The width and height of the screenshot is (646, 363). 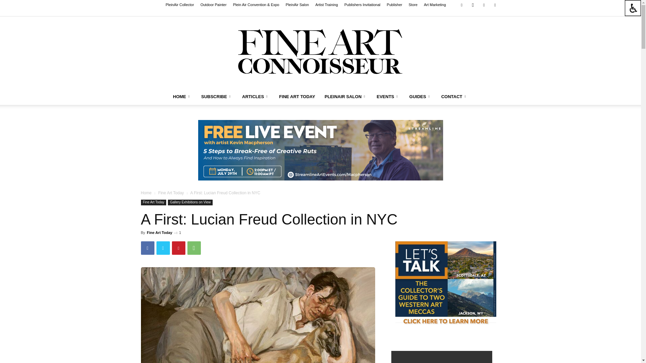 I want to click on Lucian-Freud---Double-Portrait,-1988-90, so click(x=258, y=315).